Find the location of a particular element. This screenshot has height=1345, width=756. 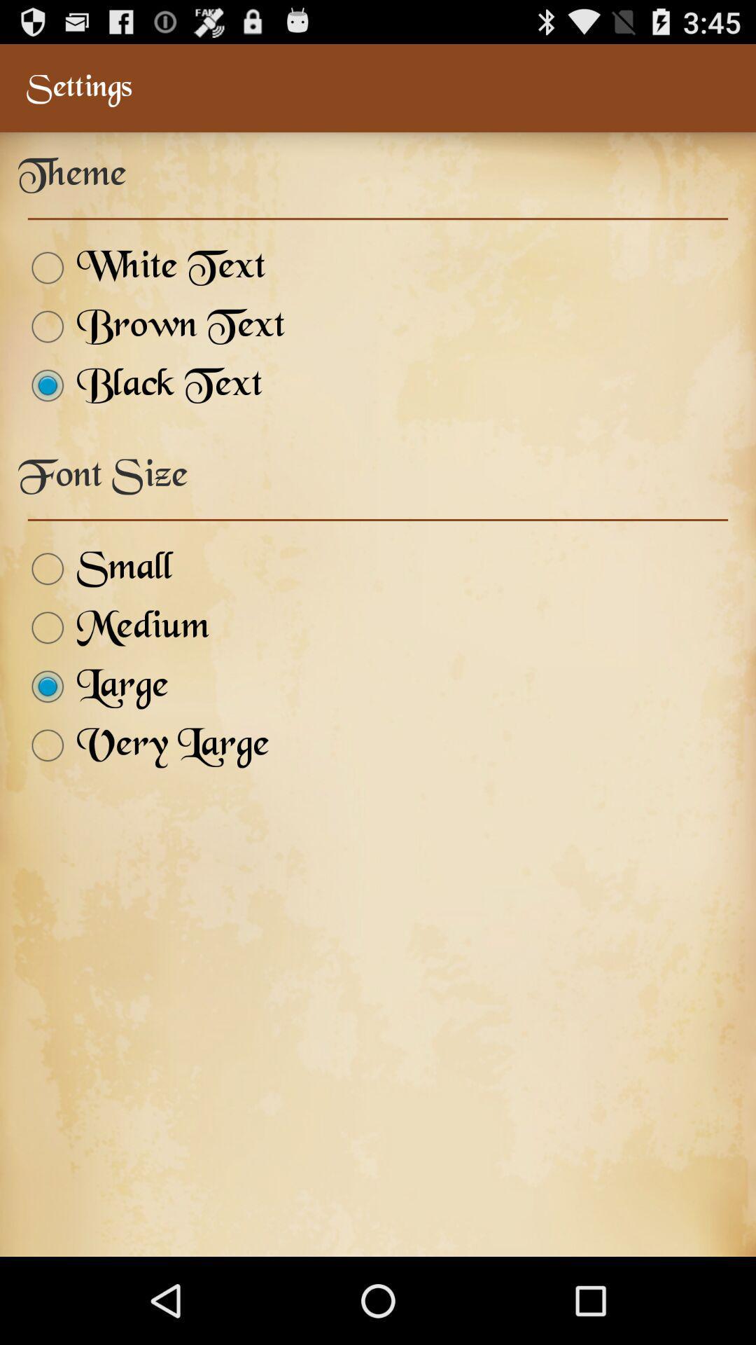

turn on icon above black text item is located at coordinates (151, 326).